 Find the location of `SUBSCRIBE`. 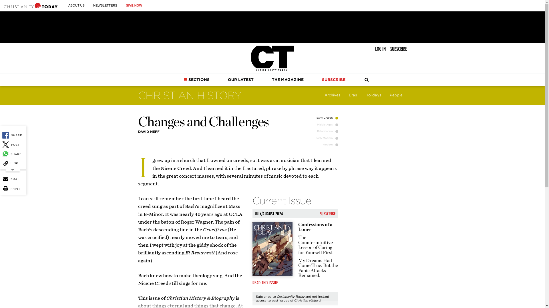

SUBSCRIBE is located at coordinates (398, 49).